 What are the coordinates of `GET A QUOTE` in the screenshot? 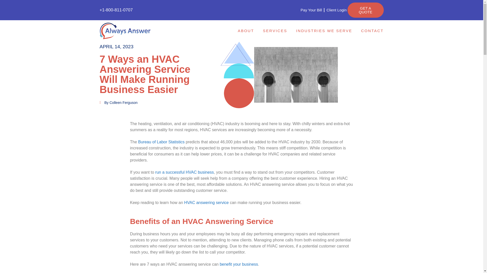 It's located at (366, 10).